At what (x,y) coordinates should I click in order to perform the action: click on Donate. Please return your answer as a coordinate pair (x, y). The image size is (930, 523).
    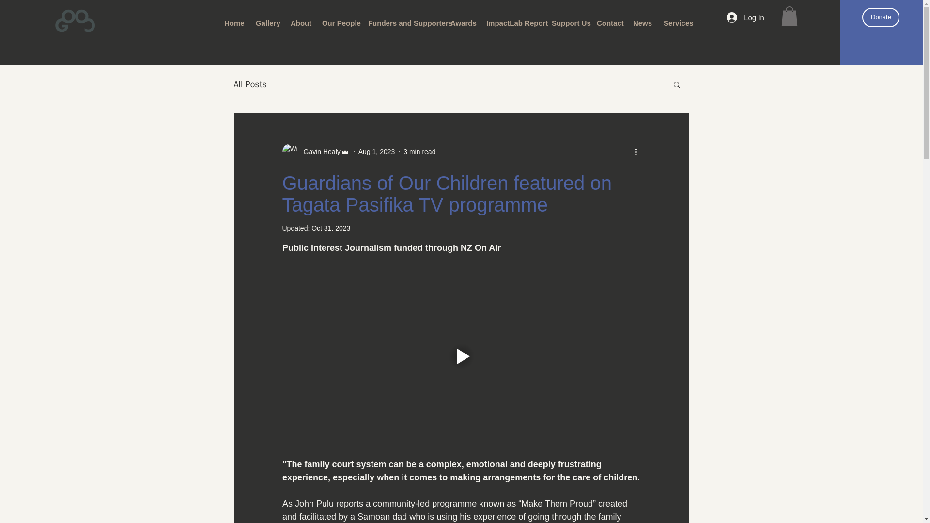
    Looking at the image, I should click on (881, 17).